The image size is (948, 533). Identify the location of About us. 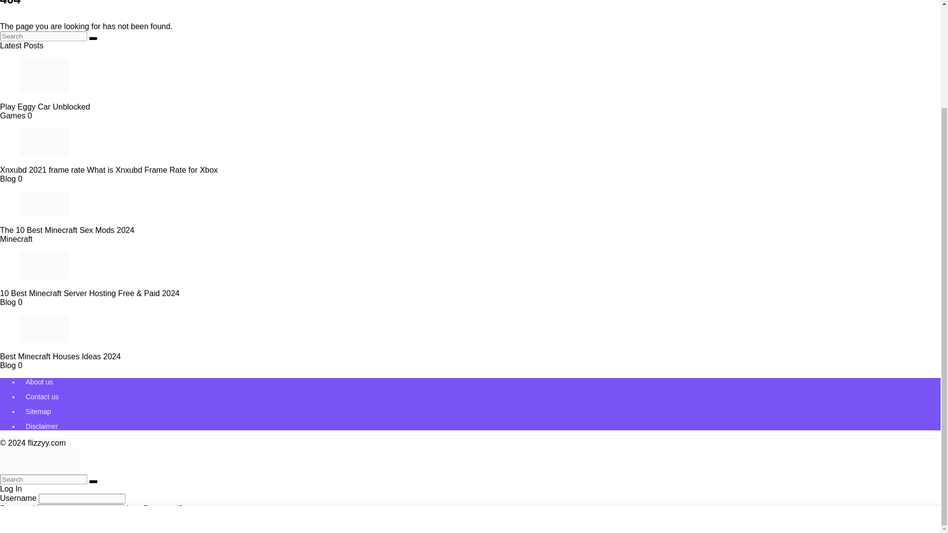
(39, 381).